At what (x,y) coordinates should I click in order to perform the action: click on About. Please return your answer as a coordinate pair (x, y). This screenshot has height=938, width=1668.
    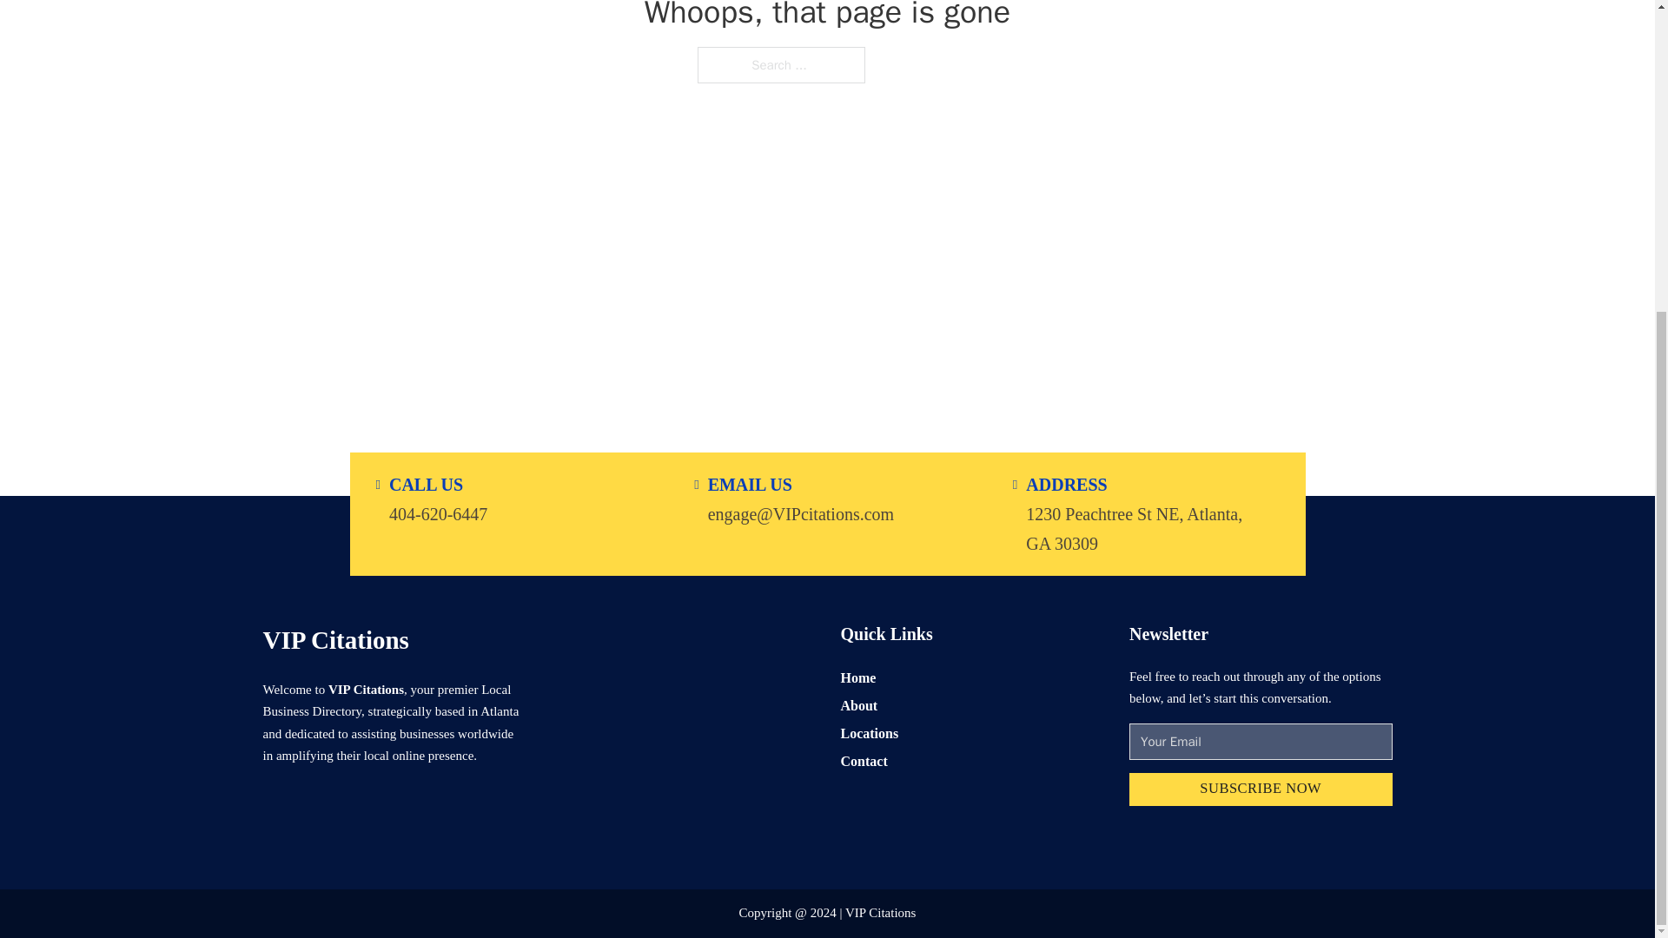
    Looking at the image, I should click on (859, 705).